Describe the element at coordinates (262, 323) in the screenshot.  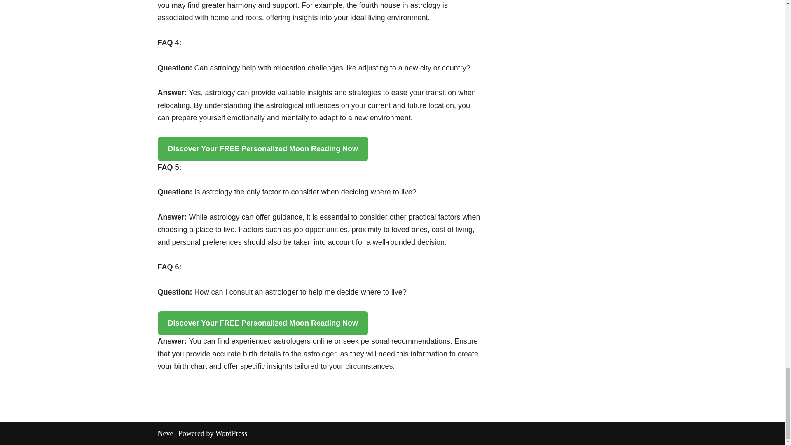
I see `Discover Your FREE Personalized Moon Reading Now` at that location.